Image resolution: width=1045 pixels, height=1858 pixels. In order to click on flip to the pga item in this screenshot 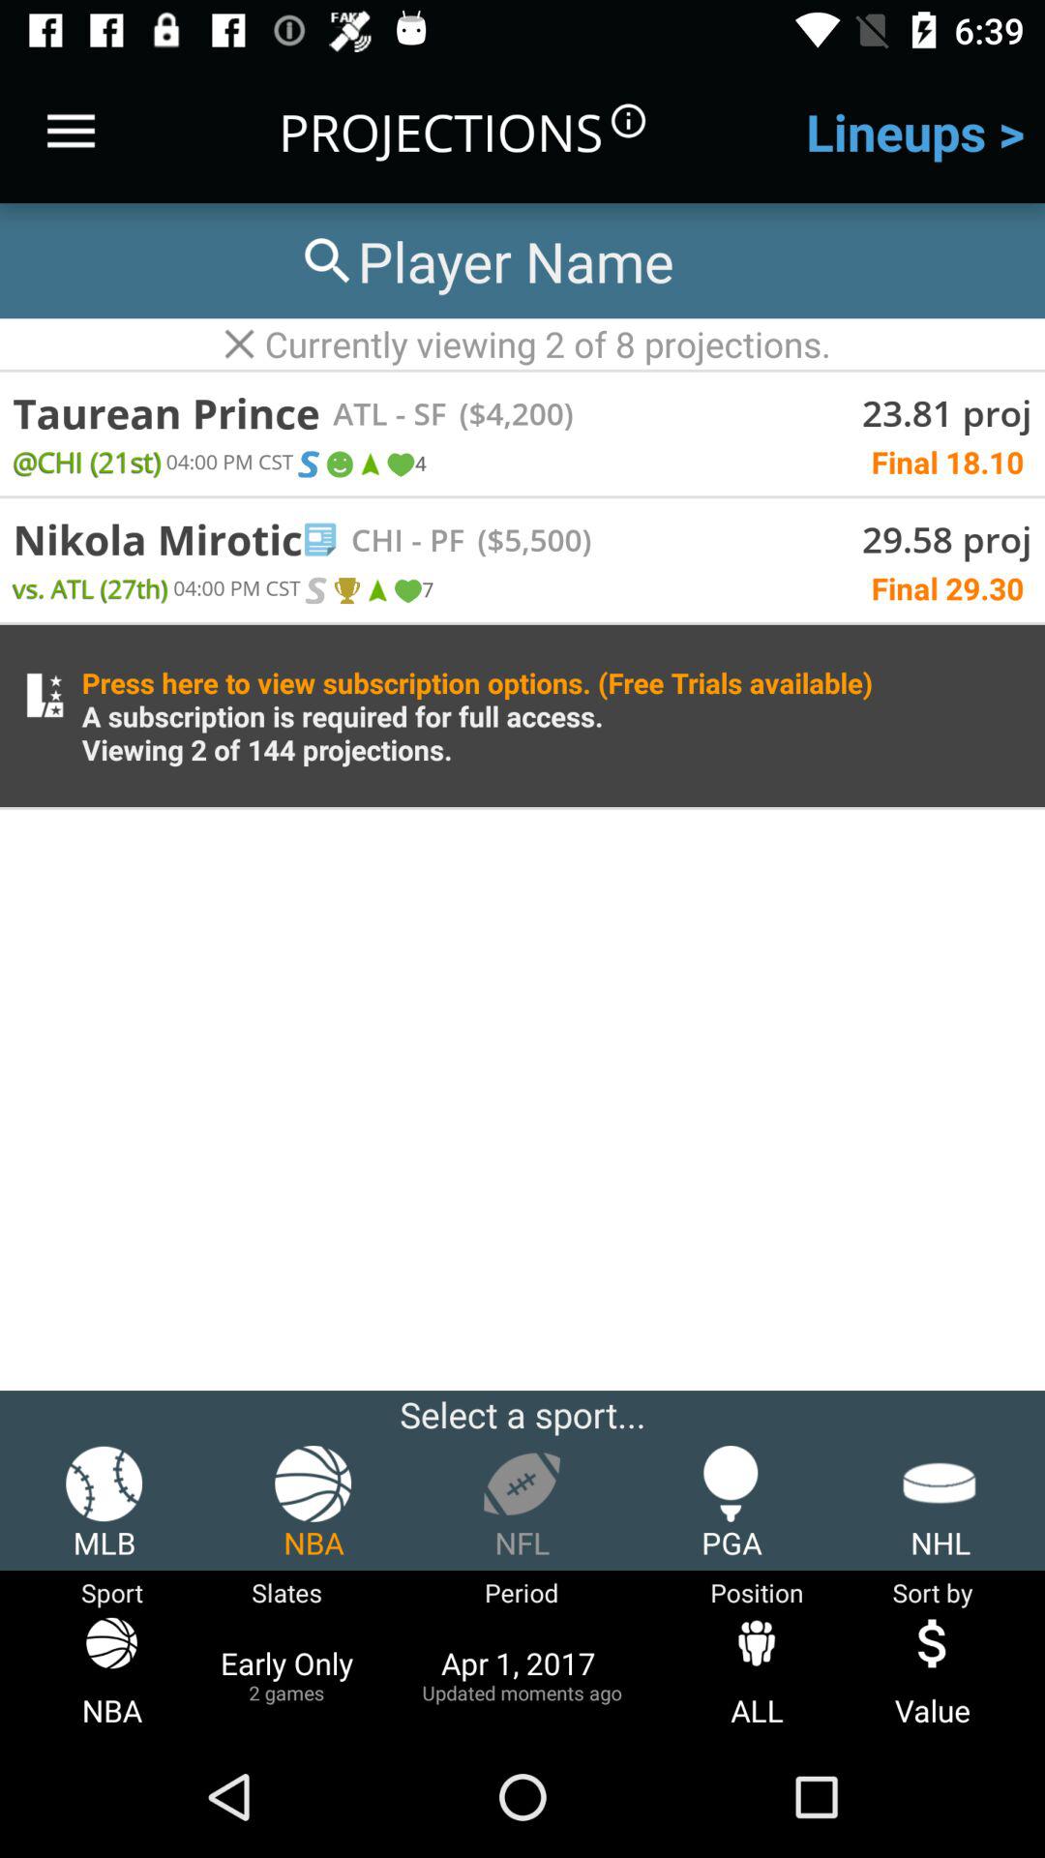, I will do `click(731, 1504)`.